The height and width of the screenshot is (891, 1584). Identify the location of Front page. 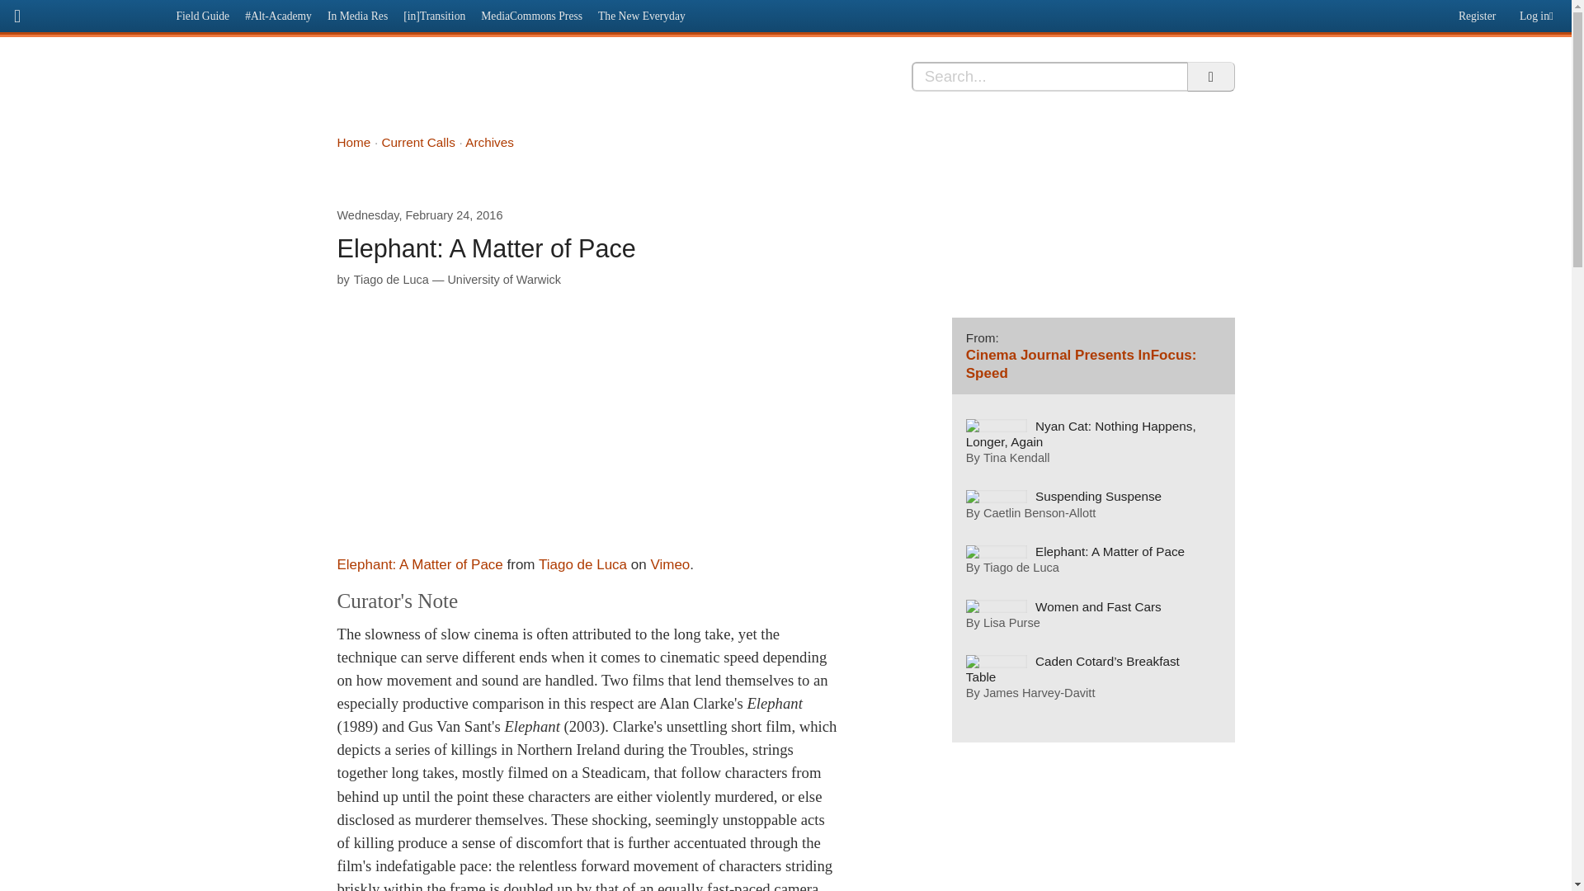
(84, 13).